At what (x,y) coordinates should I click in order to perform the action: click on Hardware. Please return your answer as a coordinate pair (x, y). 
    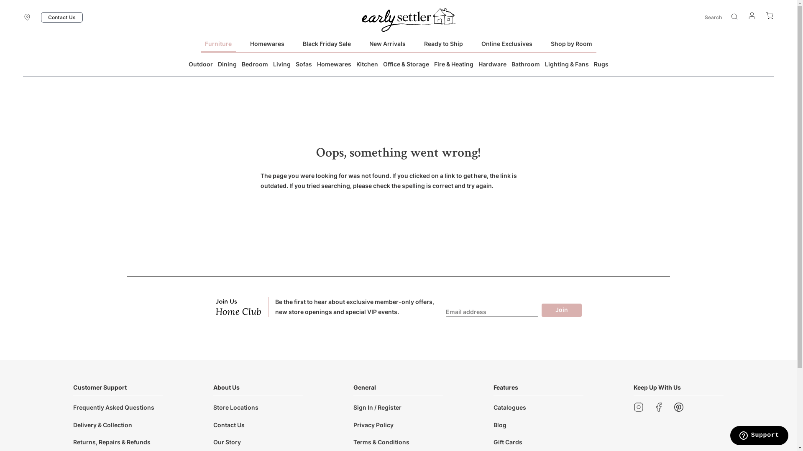
    Looking at the image, I should click on (493, 64).